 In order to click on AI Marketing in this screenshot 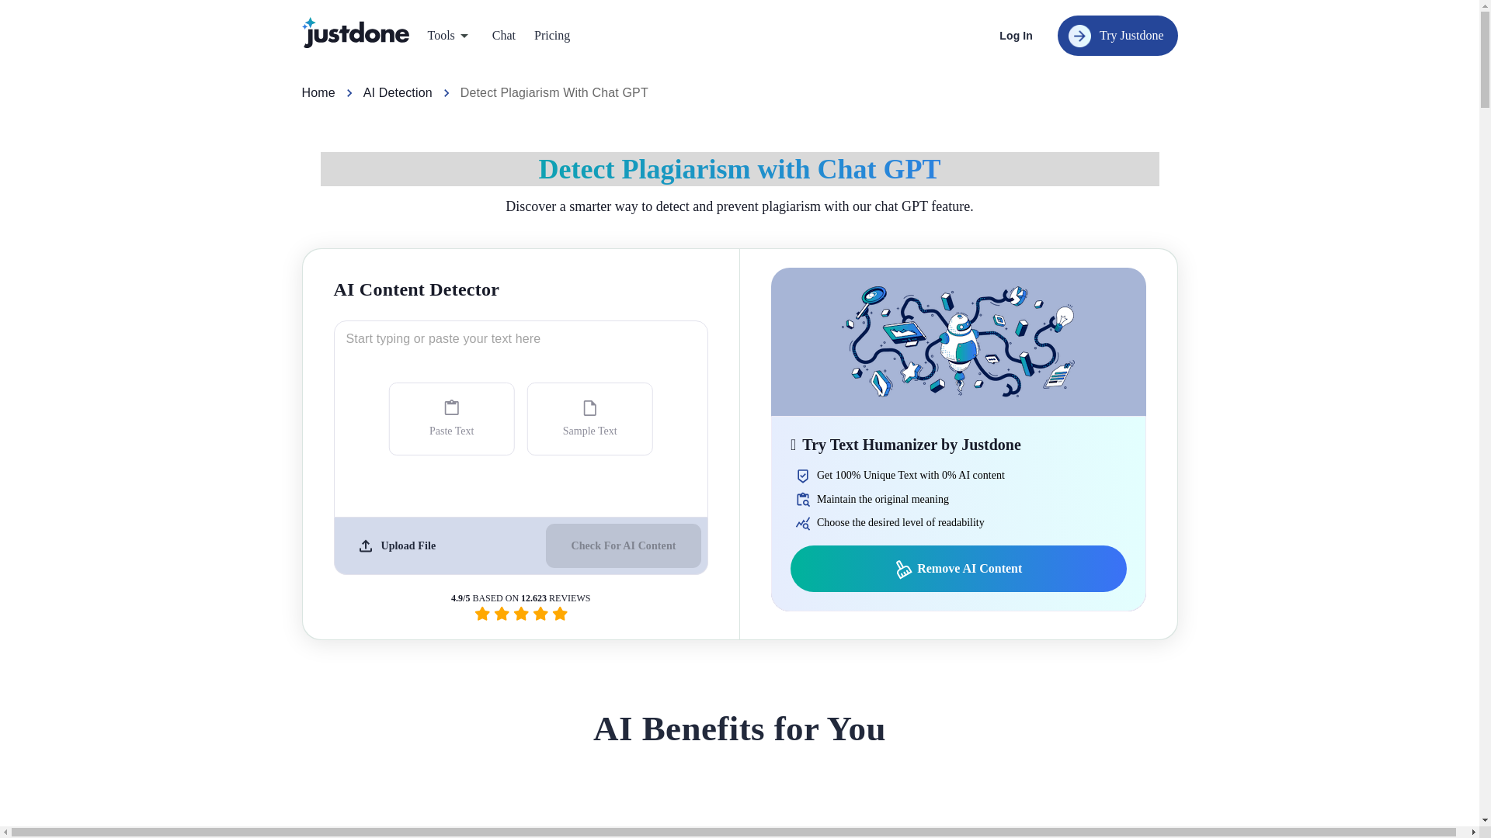, I will do `click(720, 82)`.